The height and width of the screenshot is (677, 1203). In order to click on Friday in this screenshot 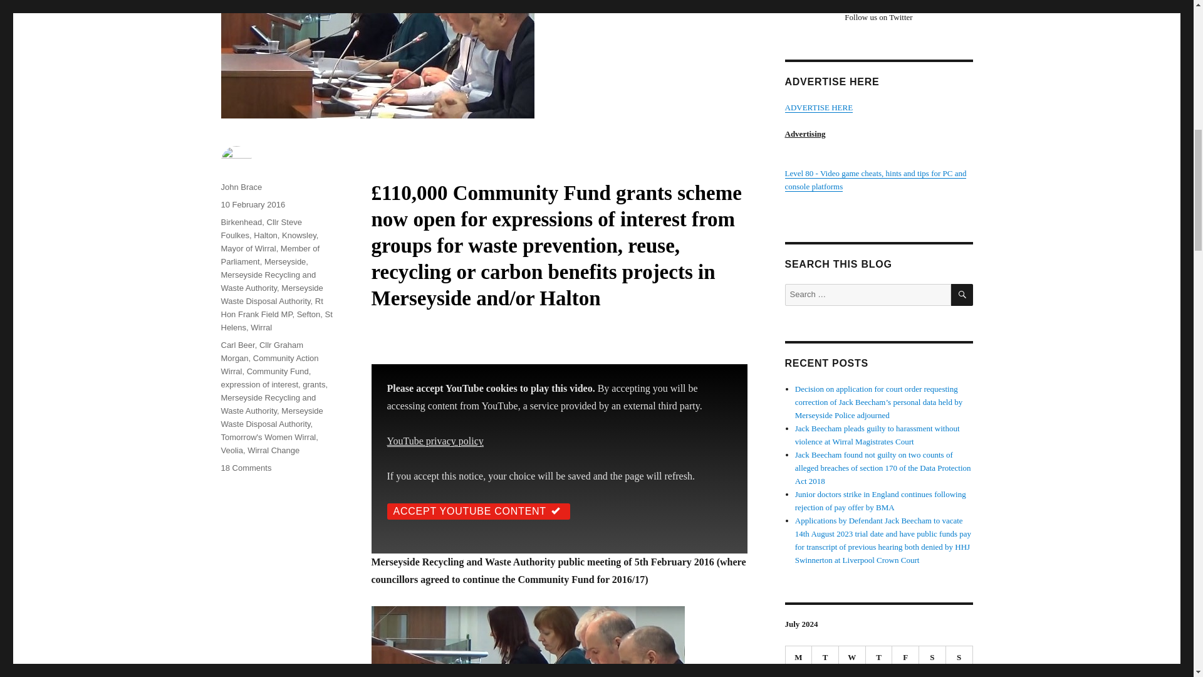, I will do `click(905, 658)`.